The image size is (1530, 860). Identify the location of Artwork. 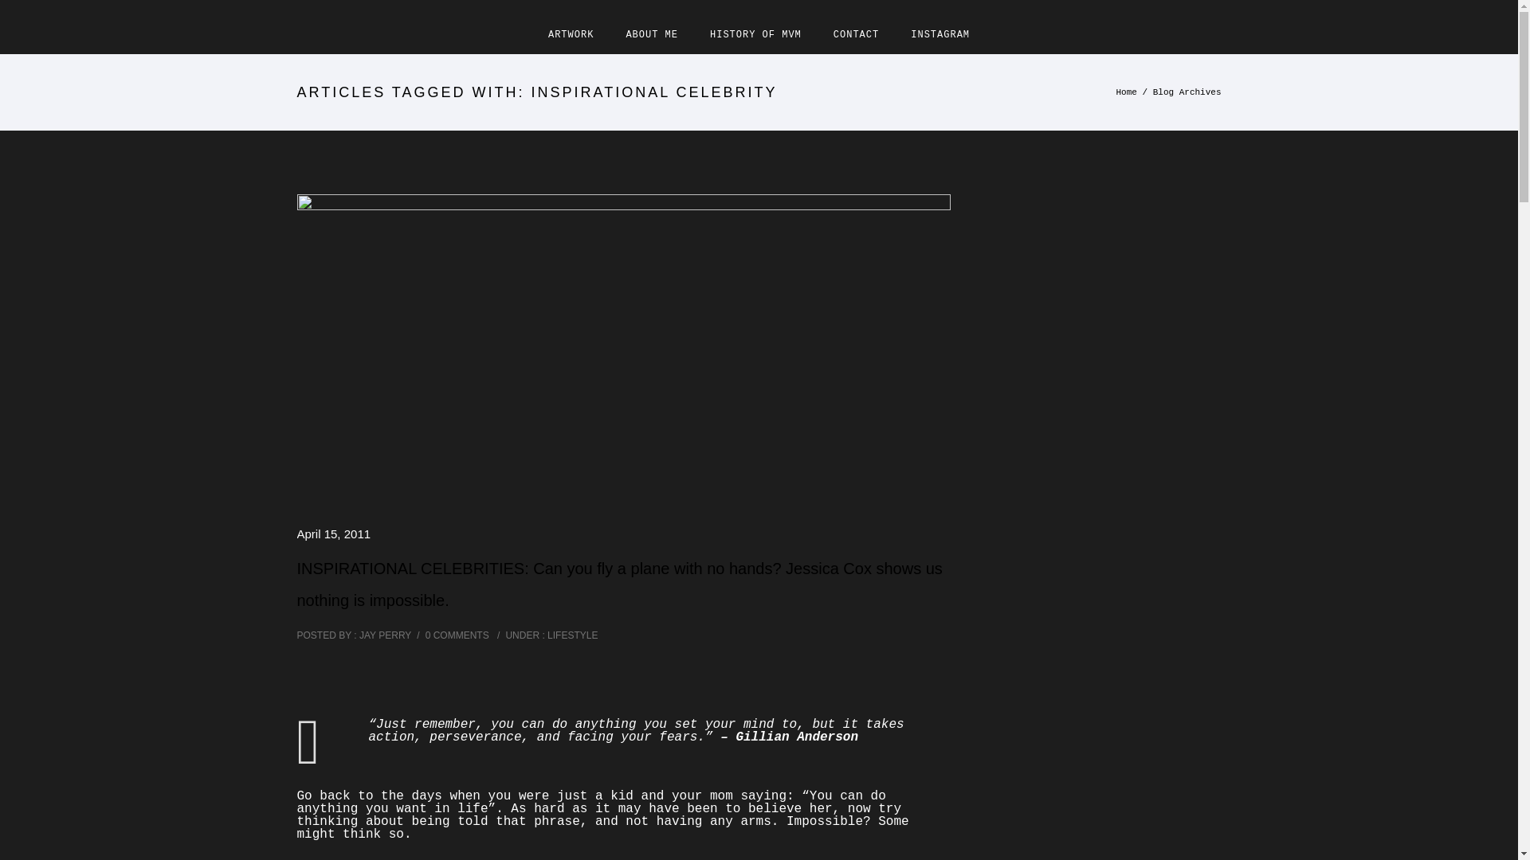
(571, 34).